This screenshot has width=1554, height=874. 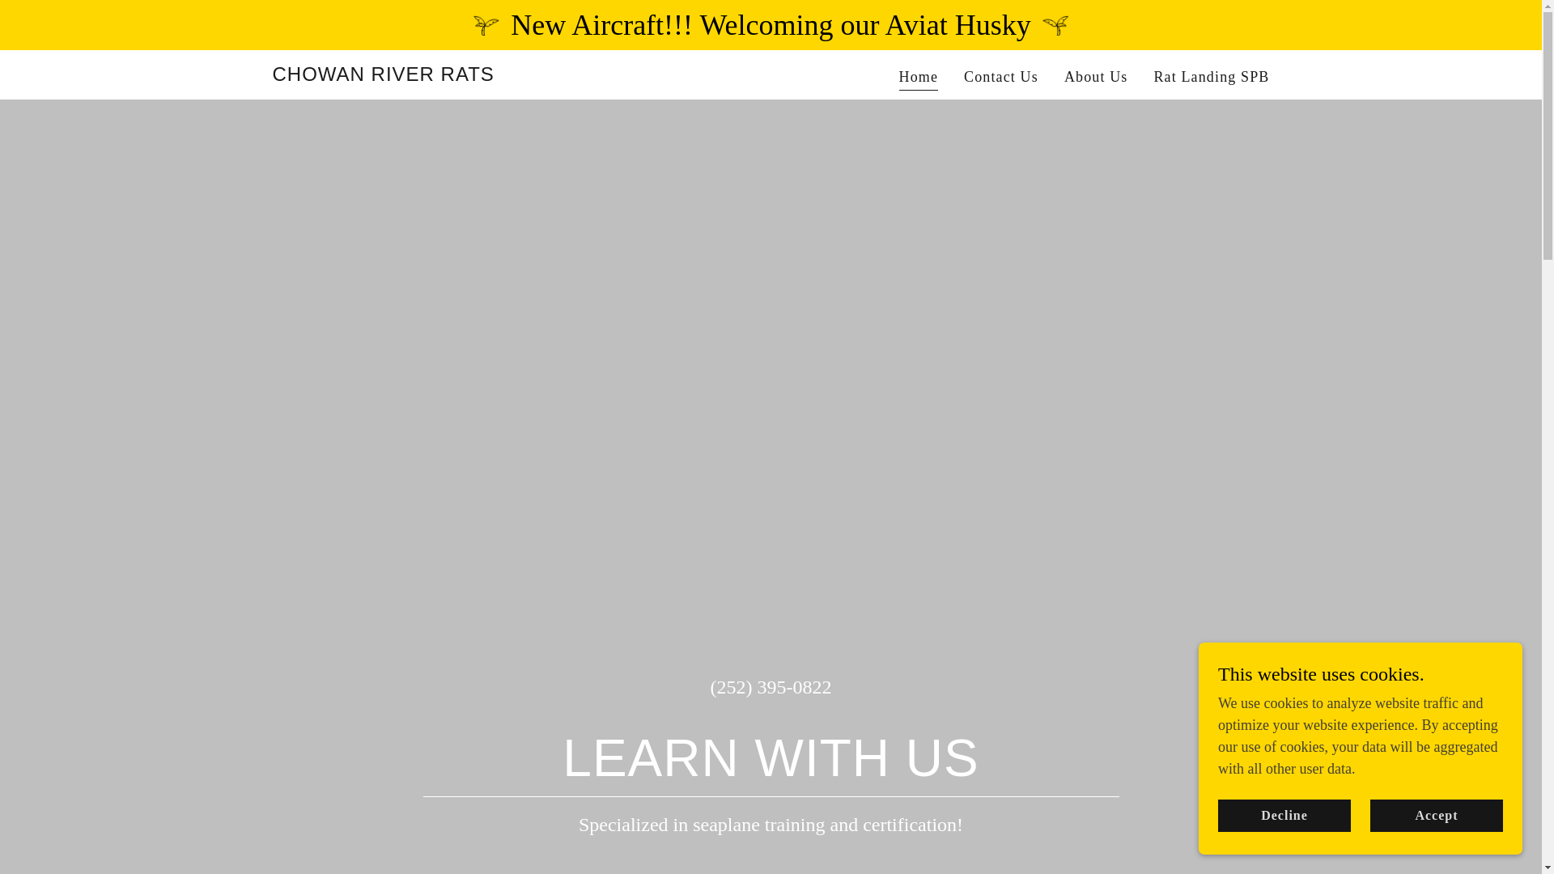 What do you see at coordinates (1096, 76) in the screenshot?
I see `About Us` at bounding box center [1096, 76].